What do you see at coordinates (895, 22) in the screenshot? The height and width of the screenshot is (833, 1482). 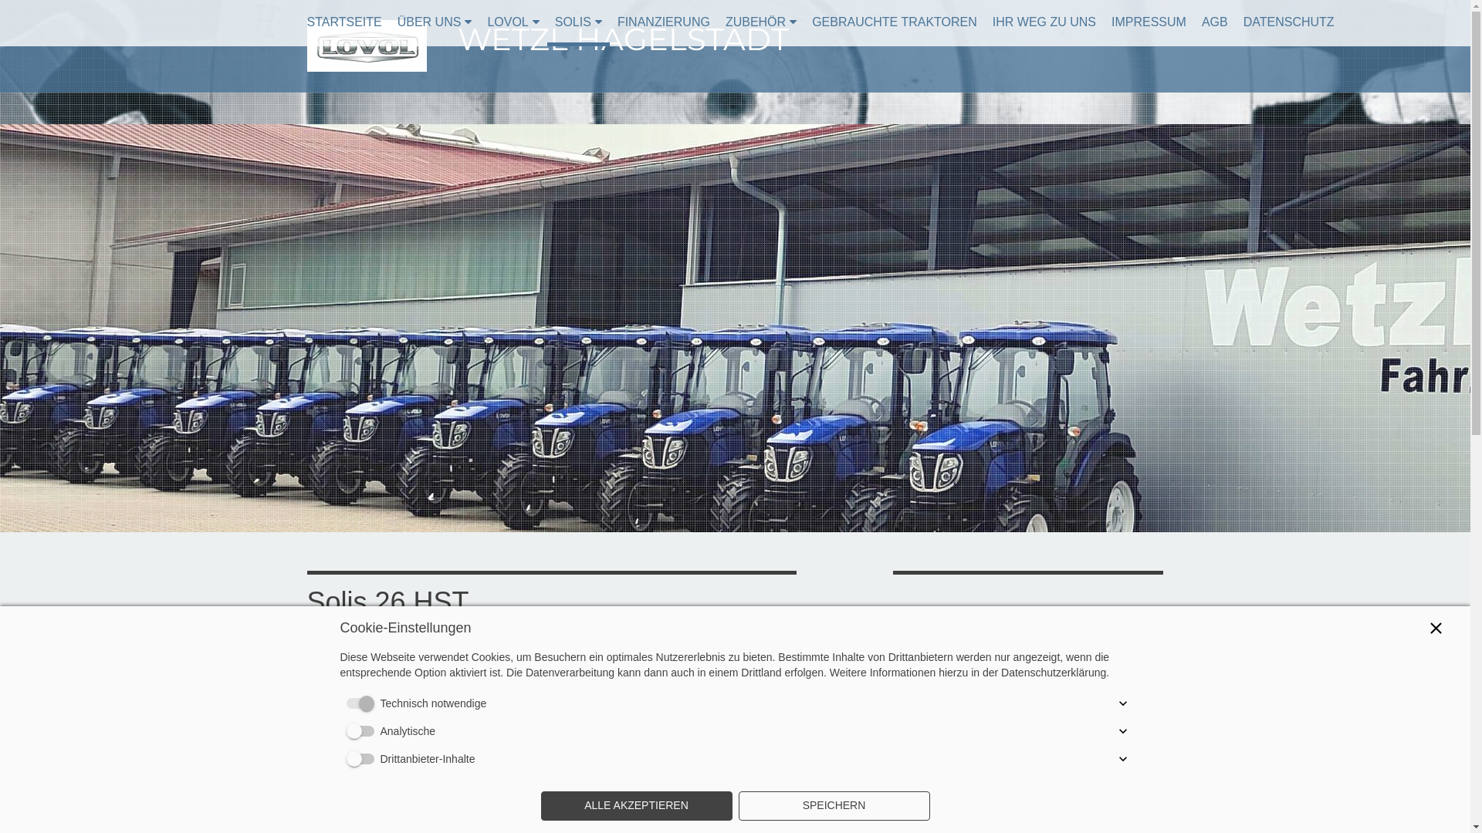 I see `GEBRAUCHTE TRAKTOREN` at bounding box center [895, 22].